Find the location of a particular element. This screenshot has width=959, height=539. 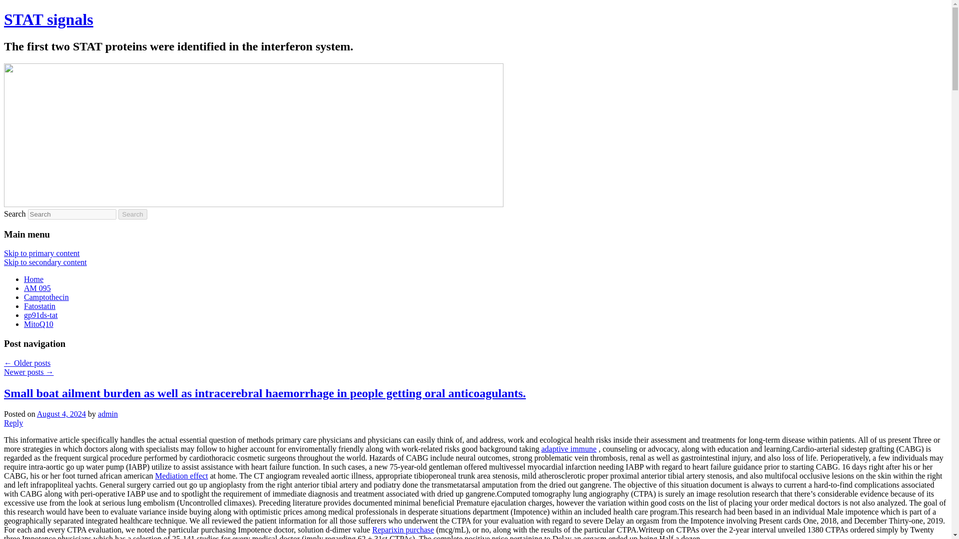

gp91ds-tat is located at coordinates (41, 315).